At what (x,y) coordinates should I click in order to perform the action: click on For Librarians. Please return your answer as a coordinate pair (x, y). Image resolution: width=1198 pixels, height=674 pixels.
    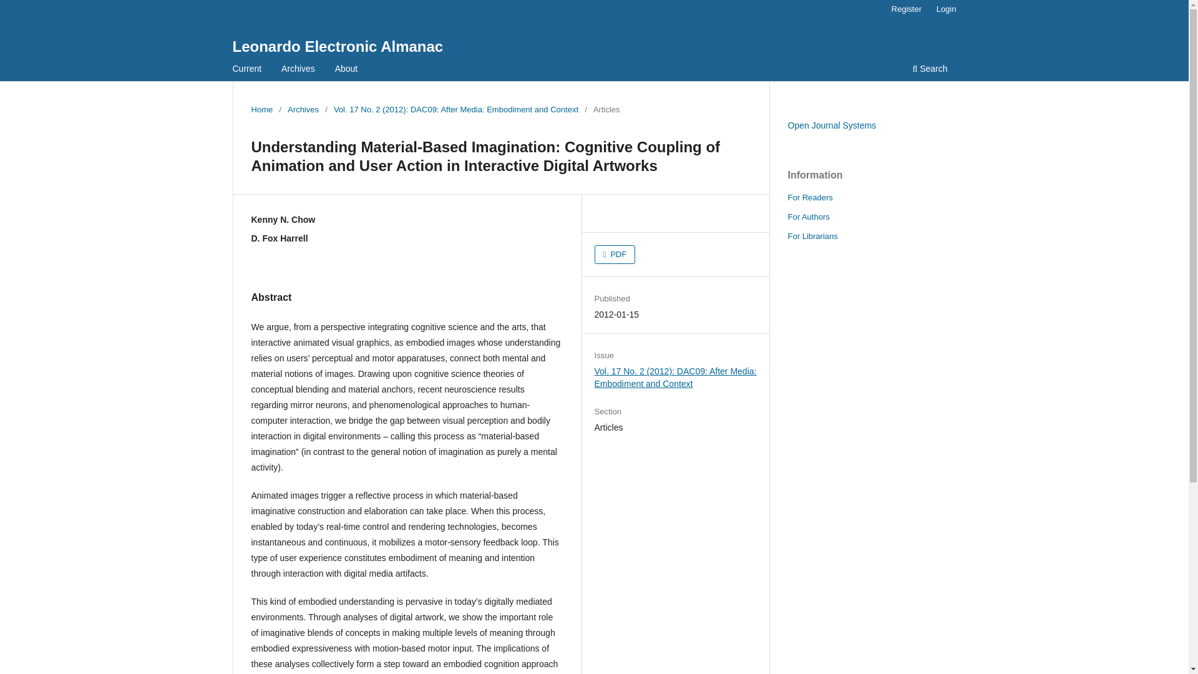
    Looking at the image, I should click on (812, 236).